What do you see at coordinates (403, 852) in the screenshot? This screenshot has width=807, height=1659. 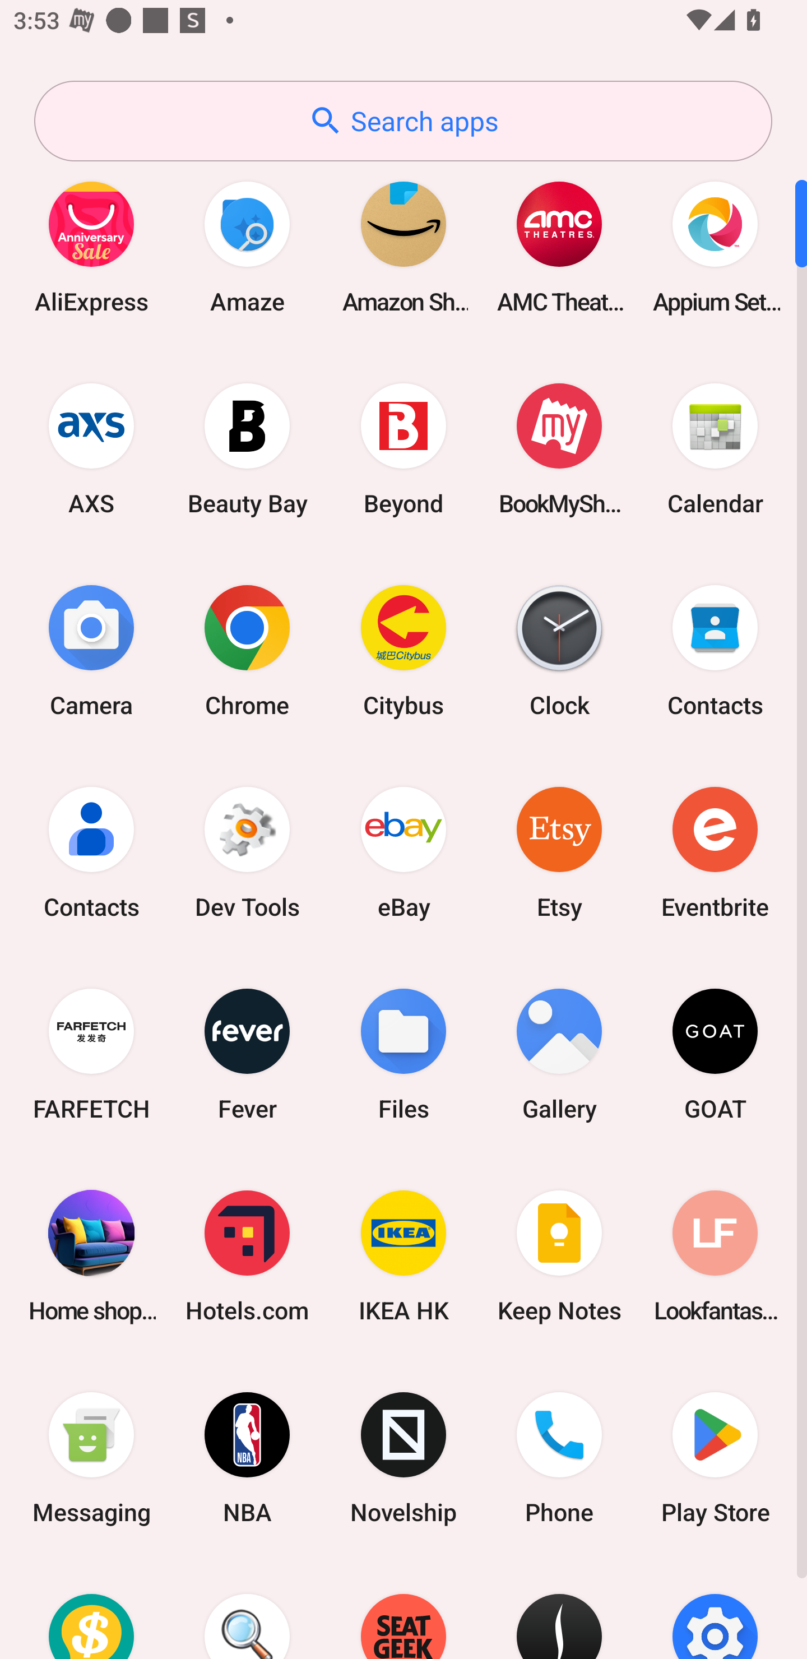 I see `eBay` at bounding box center [403, 852].